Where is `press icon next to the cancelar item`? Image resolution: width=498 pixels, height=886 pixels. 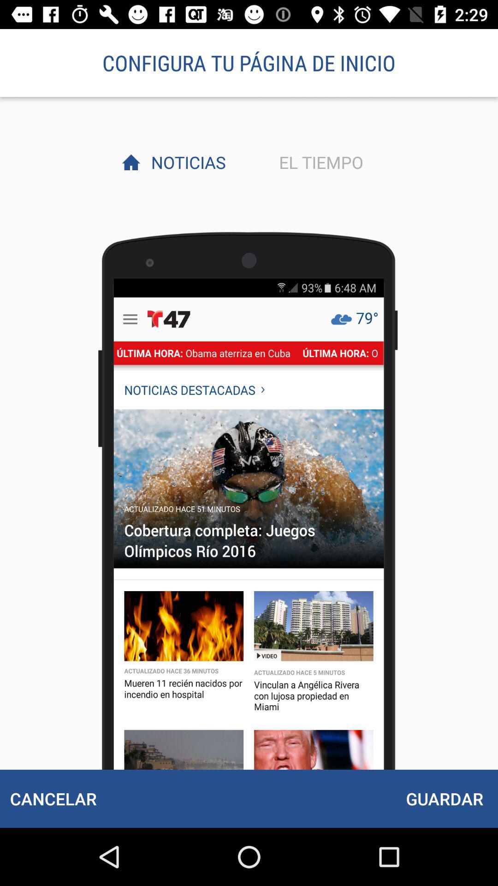
press icon next to the cancelar item is located at coordinates (445, 798).